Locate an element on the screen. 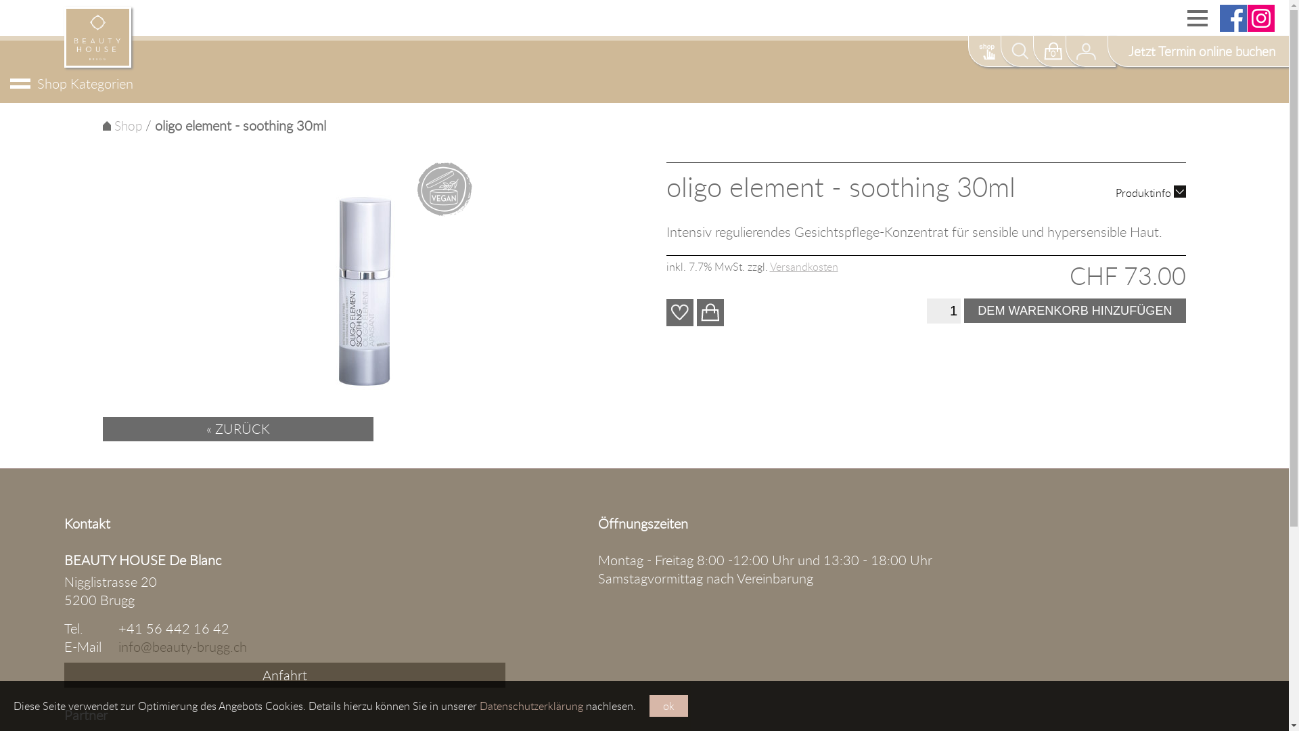 The image size is (1299, 731). Suche is located at coordinates (1026, 51).